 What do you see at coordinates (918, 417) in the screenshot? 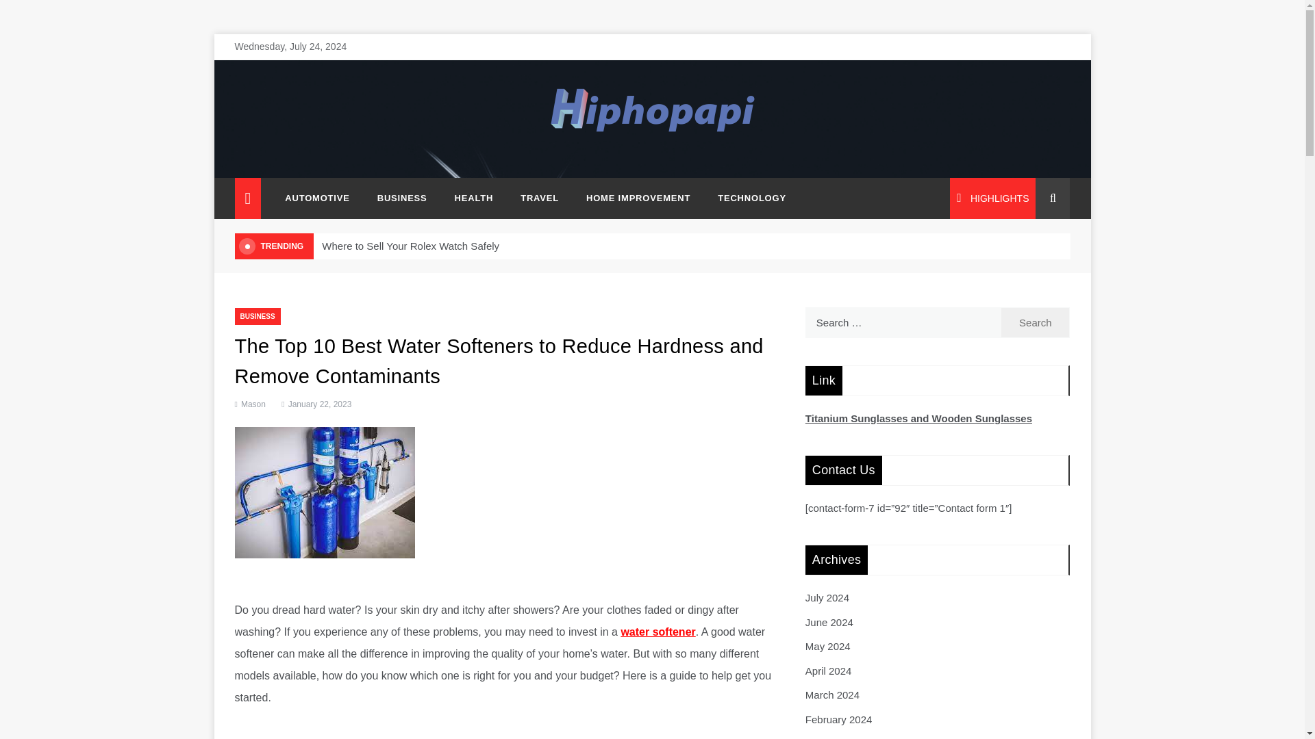
I see `Titanium Sunglasses and Wooden Sunglasses` at bounding box center [918, 417].